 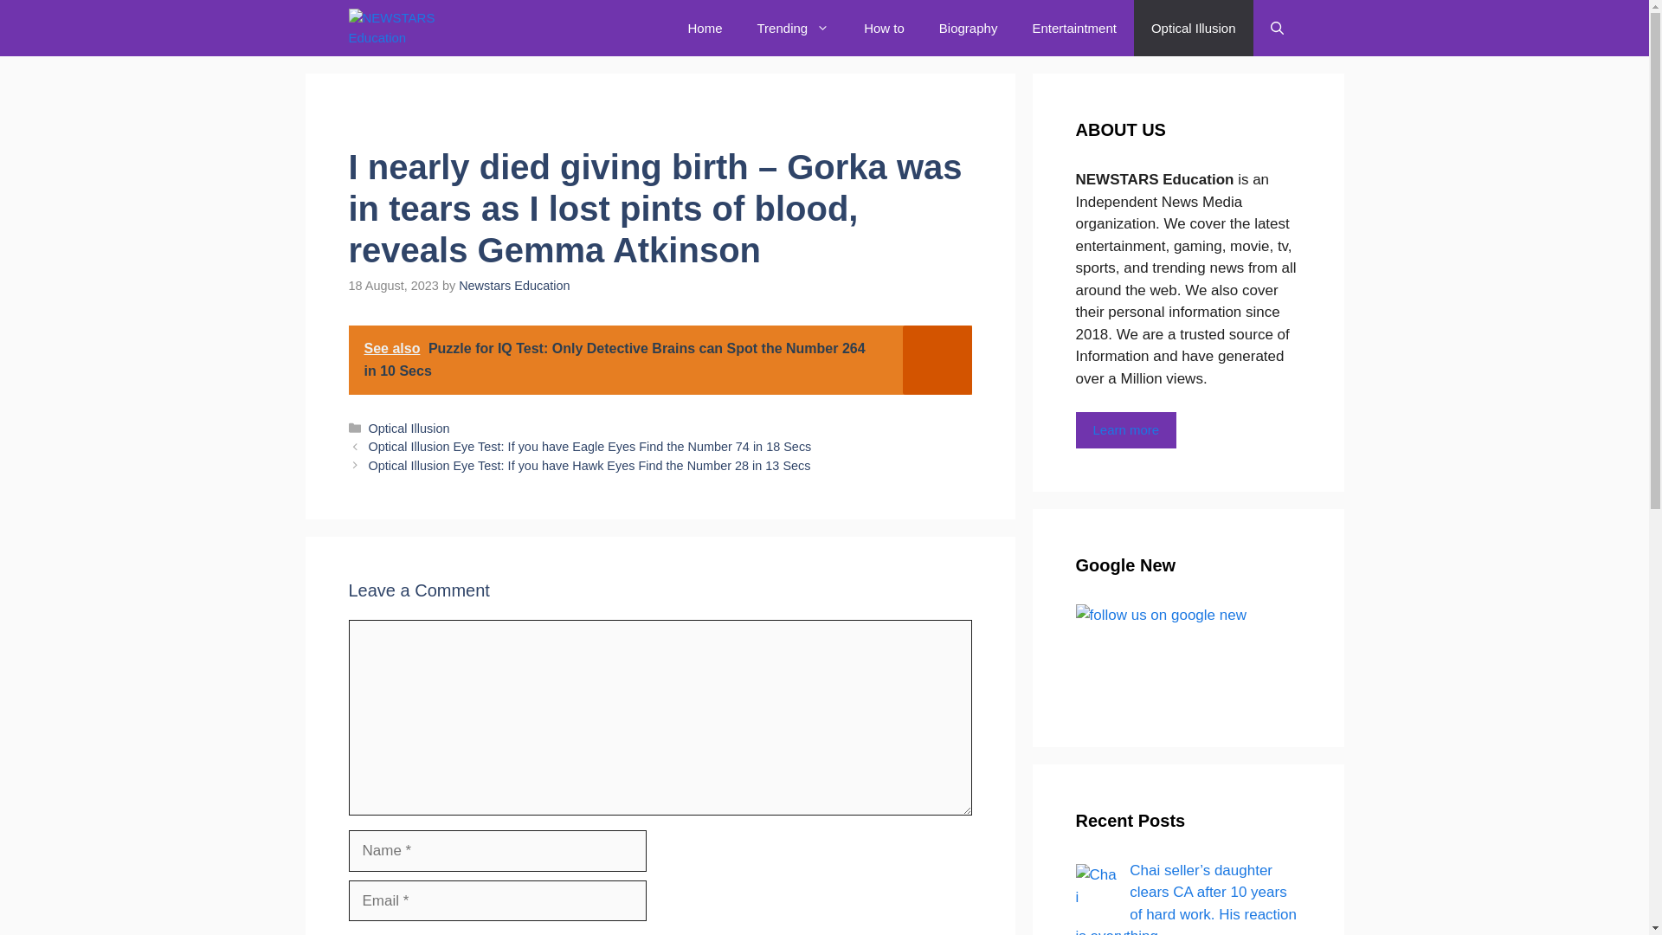 What do you see at coordinates (1125, 431) in the screenshot?
I see `Learn more` at bounding box center [1125, 431].